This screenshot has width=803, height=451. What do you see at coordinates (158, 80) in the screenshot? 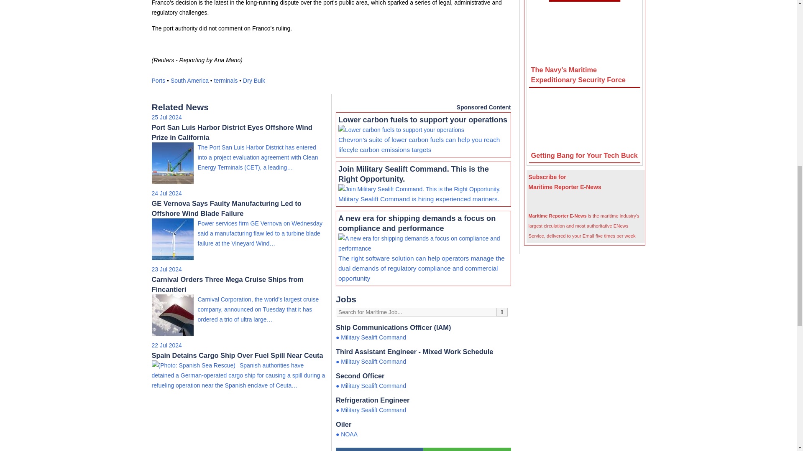
I see `Ports` at bounding box center [158, 80].